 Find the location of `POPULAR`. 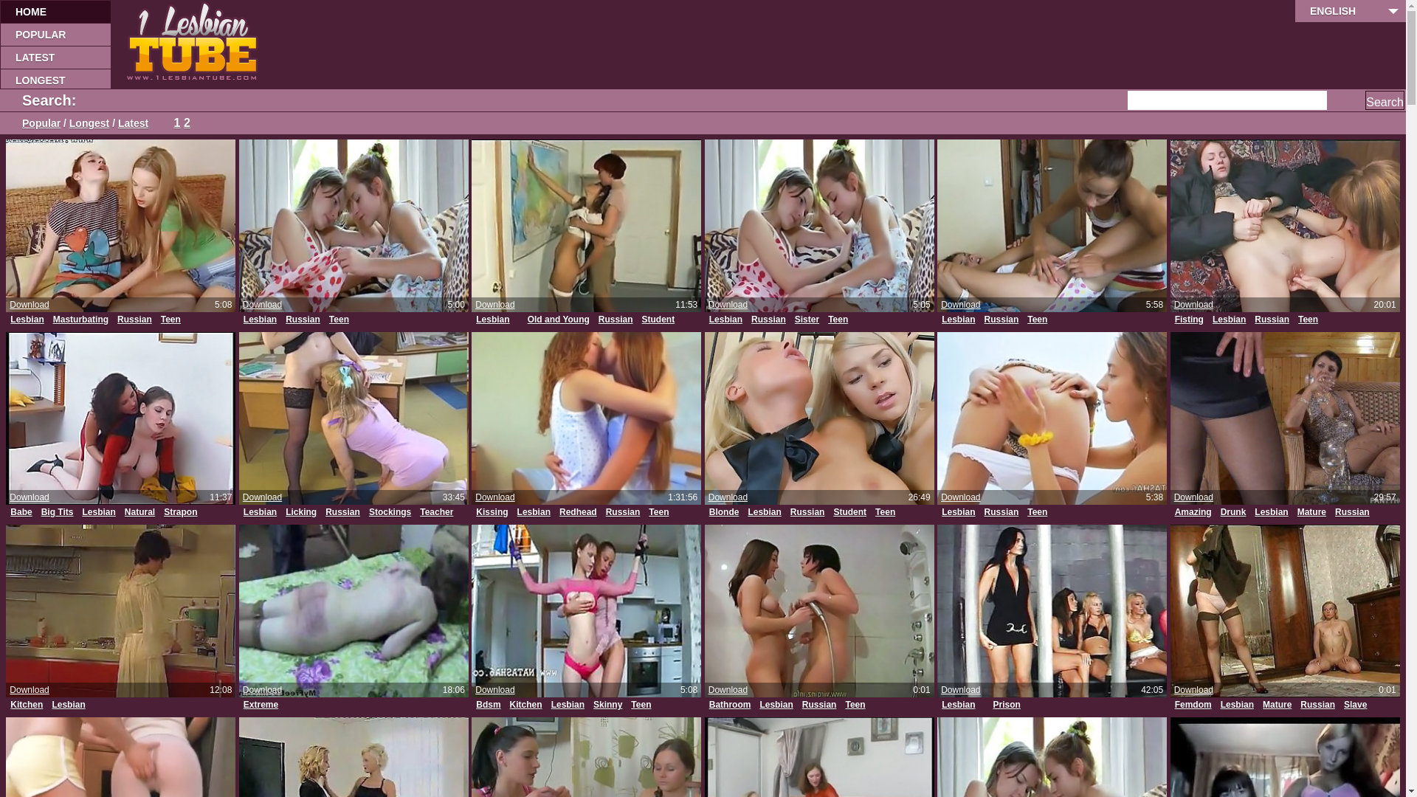

POPULAR is located at coordinates (55, 34).